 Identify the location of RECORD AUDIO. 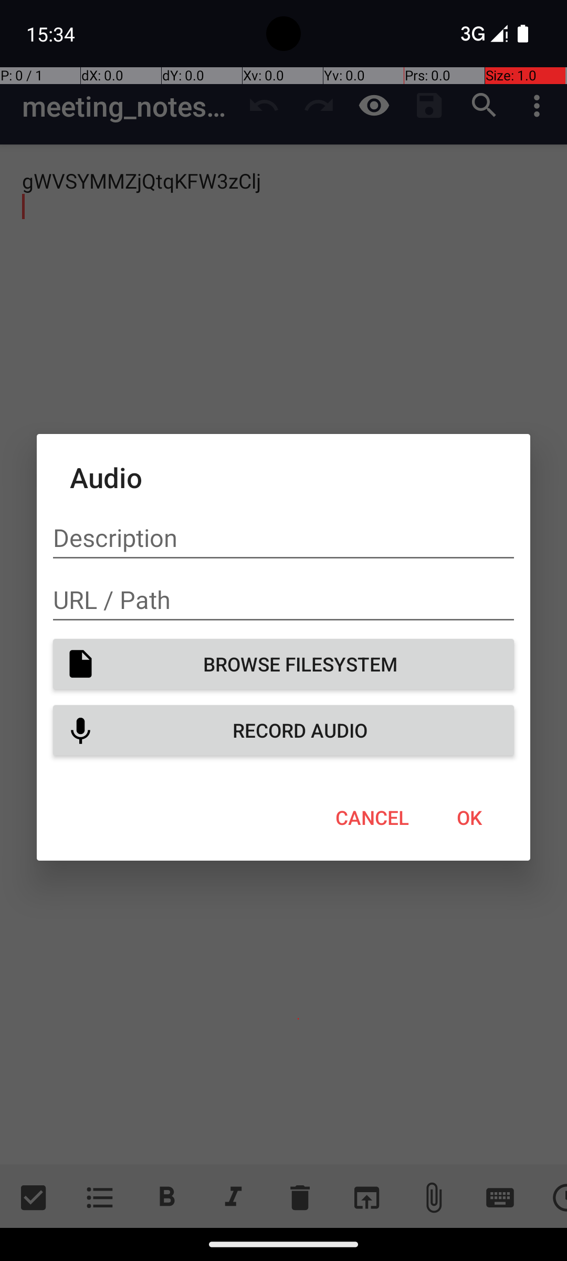
(283, 730).